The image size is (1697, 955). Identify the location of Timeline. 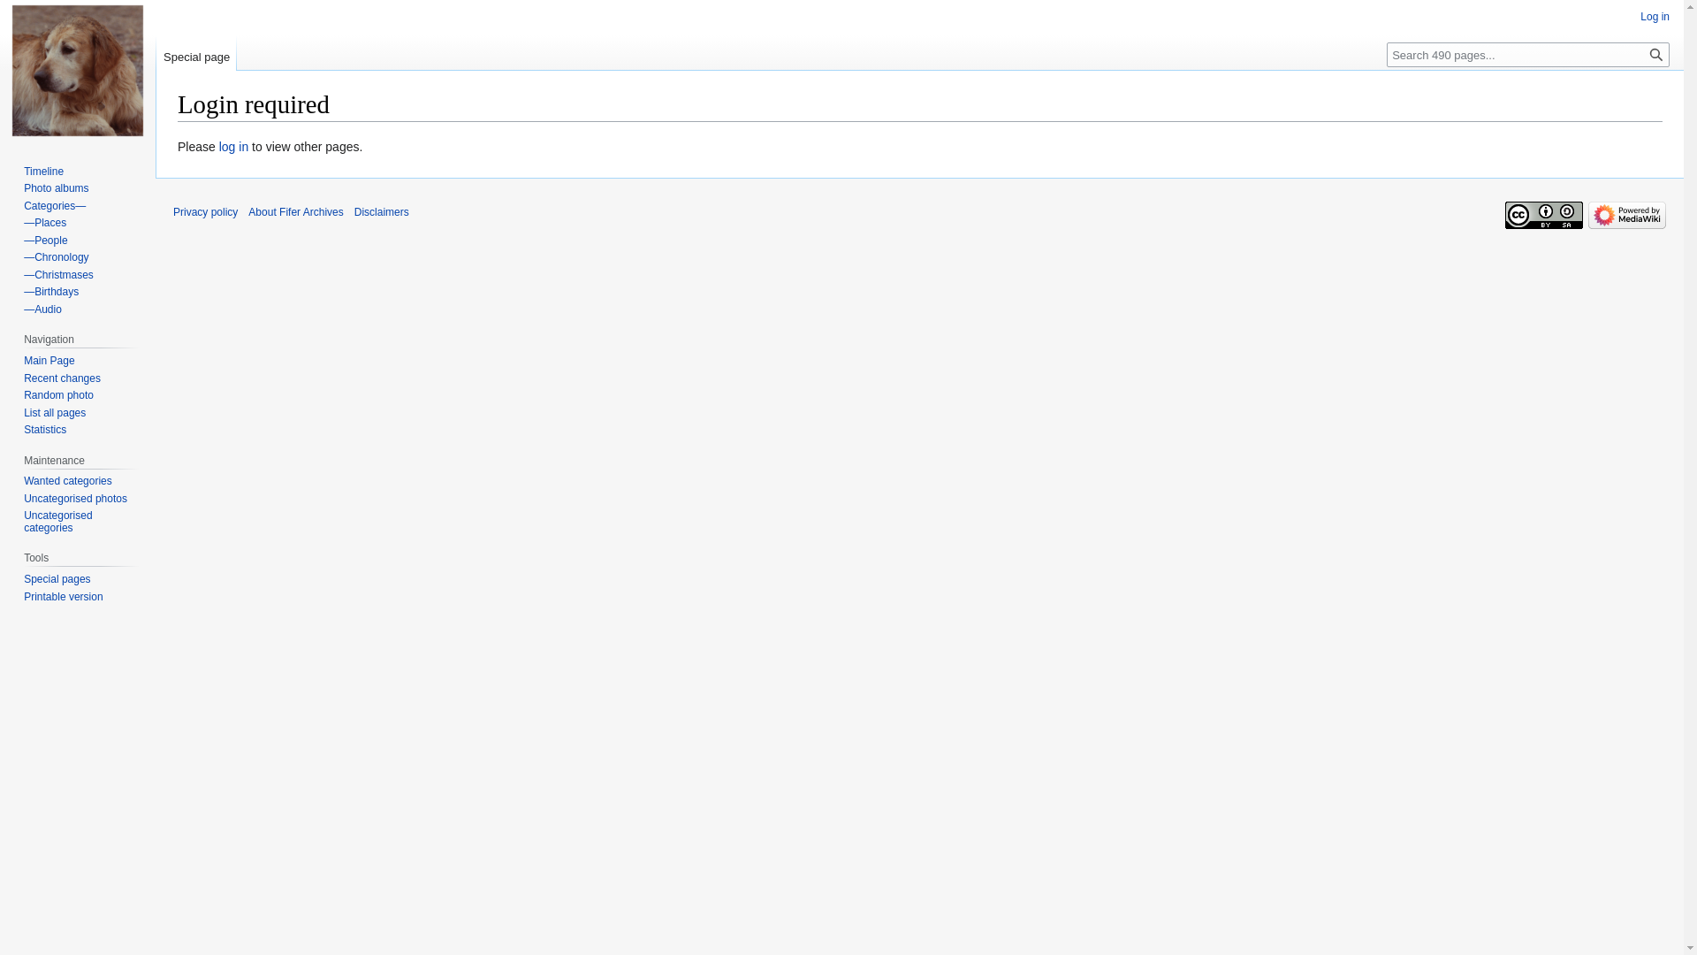
(44, 172).